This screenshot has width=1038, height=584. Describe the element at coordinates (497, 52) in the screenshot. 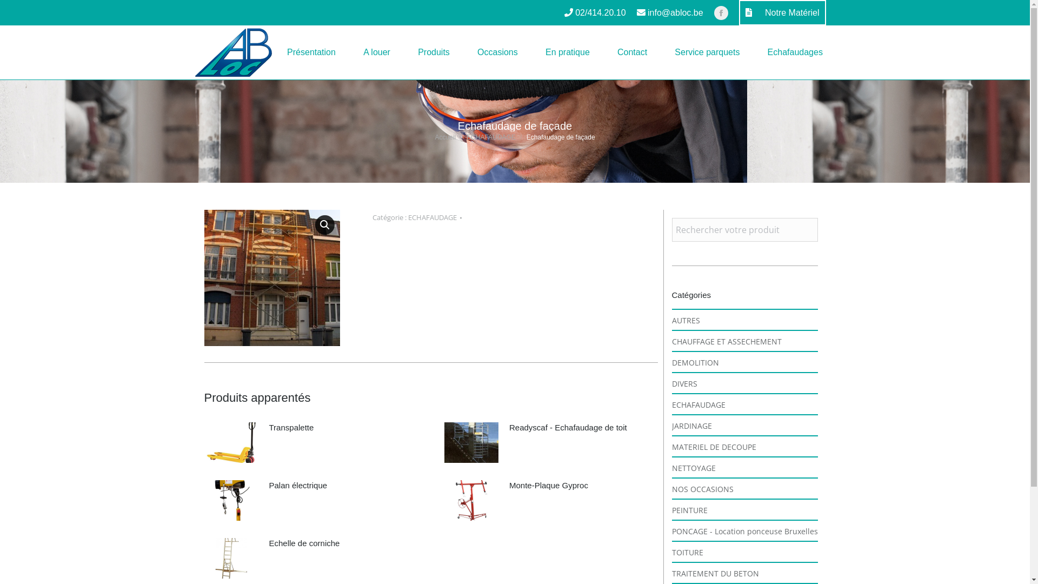

I see `Occasions` at that location.